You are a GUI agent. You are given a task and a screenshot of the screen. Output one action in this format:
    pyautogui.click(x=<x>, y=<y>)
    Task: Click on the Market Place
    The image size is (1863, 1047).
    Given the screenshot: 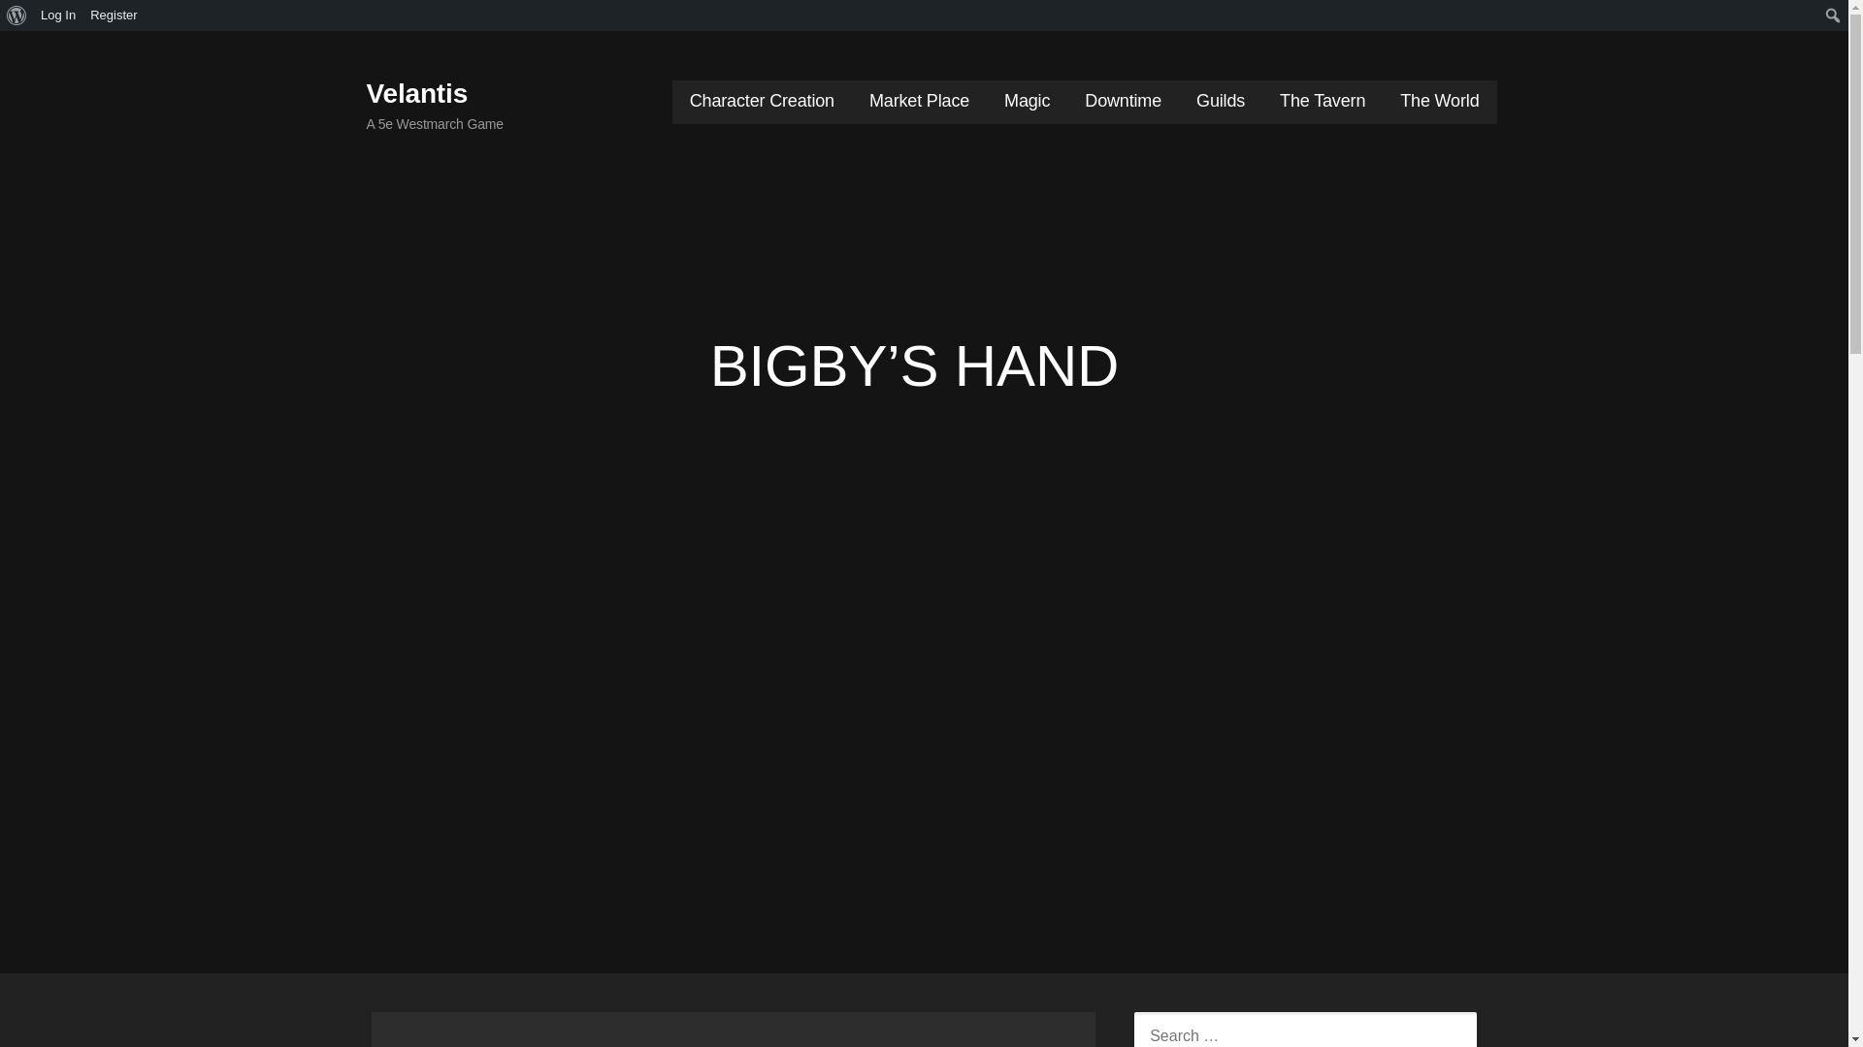 What is the action you would take?
    pyautogui.click(x=919, y=103)
    